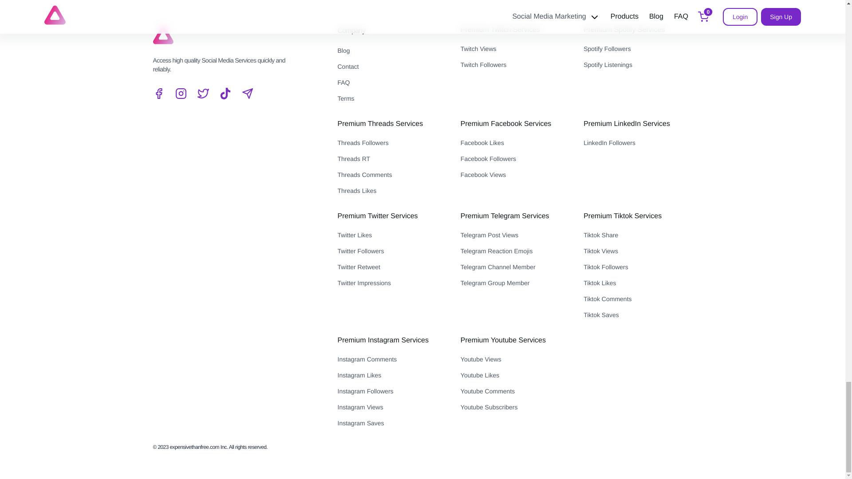 The height and width of the screenshot is (479, 852). Describe the element at coordinates (391, 142) in the screenshot. I see `Threads Followers` at that location.